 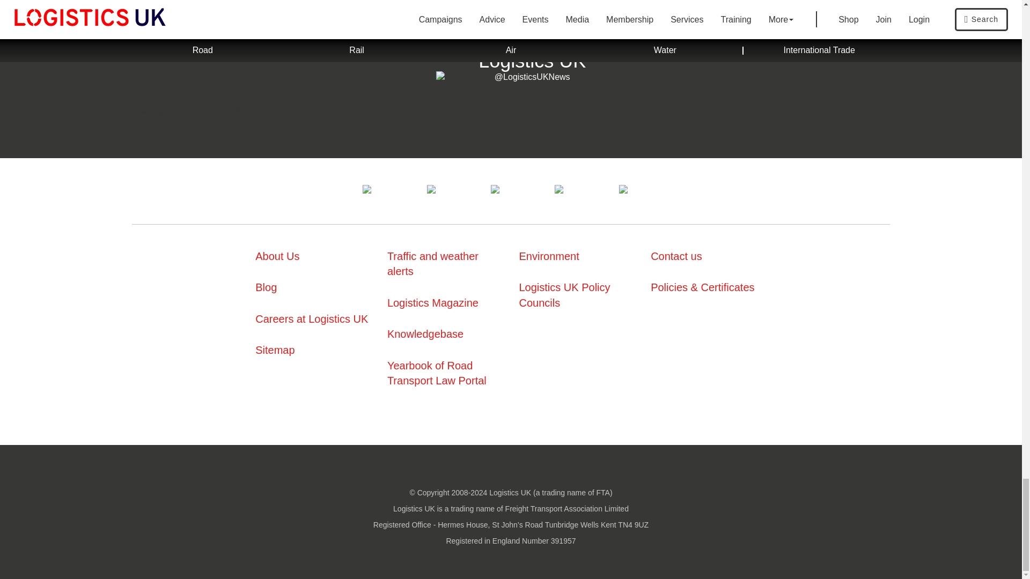 I want to click on Blog, so click(x=266, y=287).